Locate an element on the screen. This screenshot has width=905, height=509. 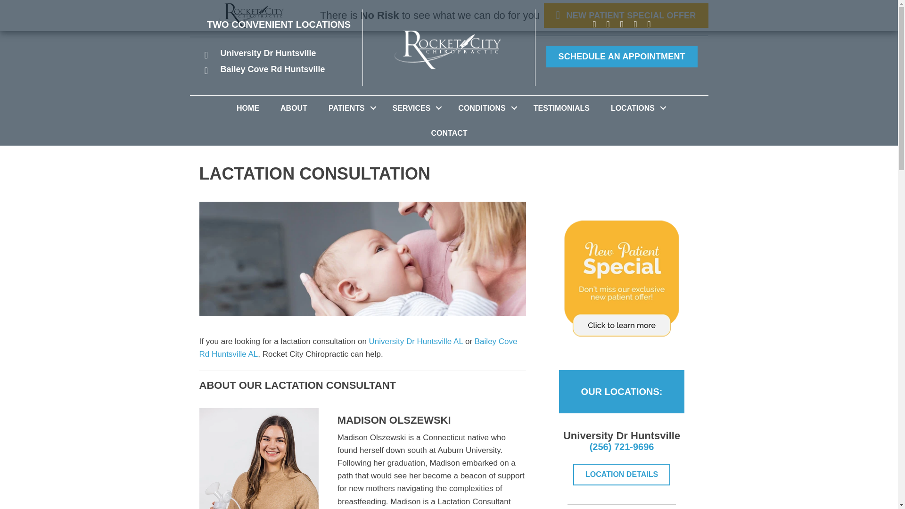
SCHEDULE AN APPOINTMENT is located at coordinates (622, 57).